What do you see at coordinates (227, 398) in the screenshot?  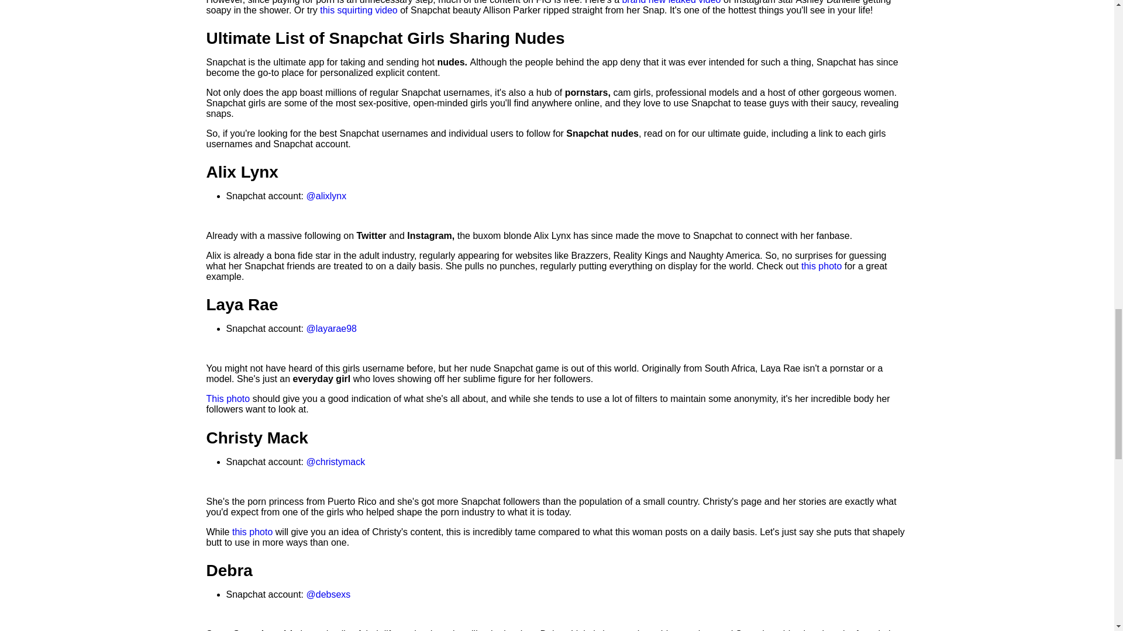 I see `This photo` at bounding box center [227, 398].